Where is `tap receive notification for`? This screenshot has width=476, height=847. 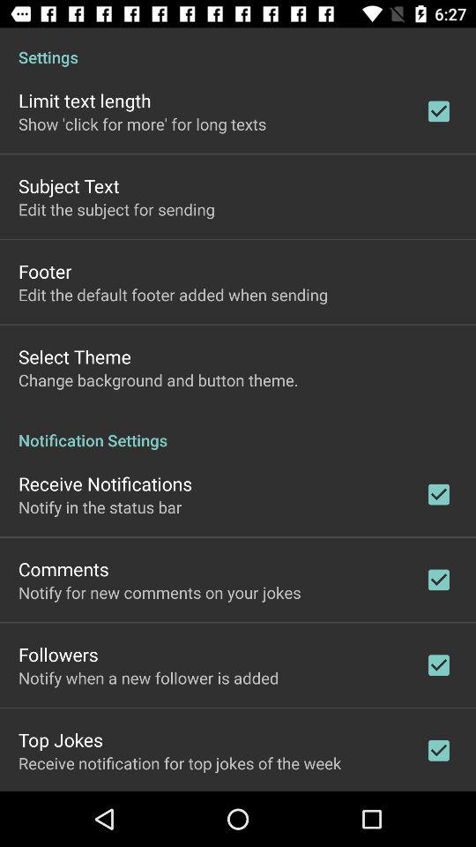 tap receive notification for is located at coordinates (180, 762).